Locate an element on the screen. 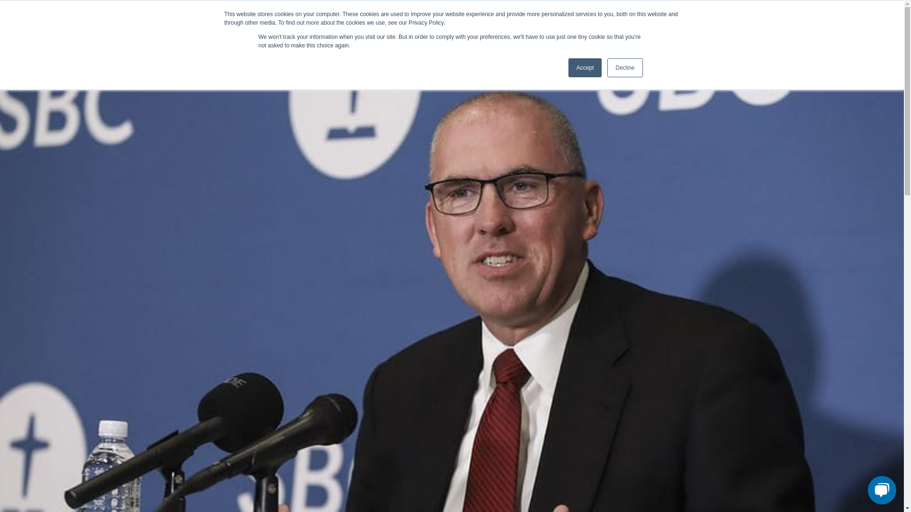  Twitter is located at coordinates (228, 16).